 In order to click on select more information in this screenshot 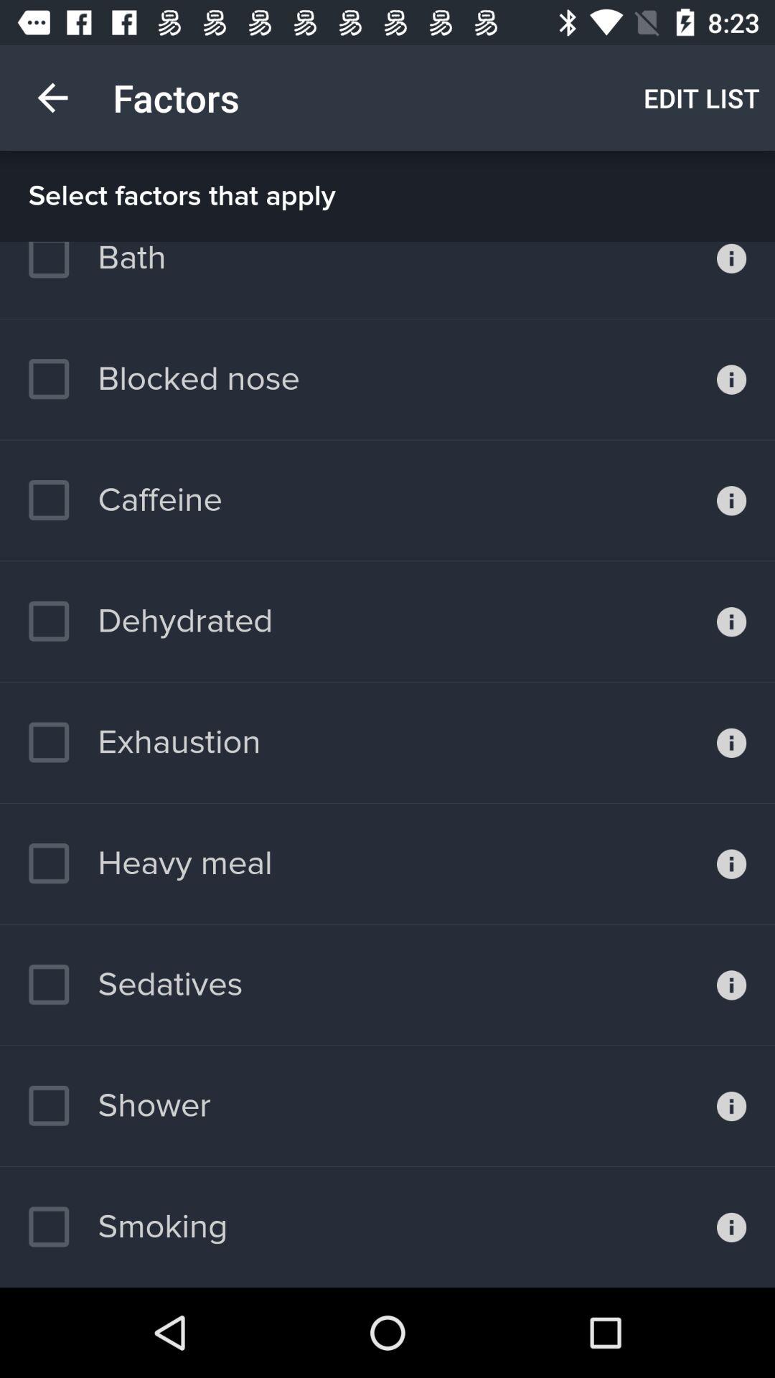, I will do `click(732, 863)`.